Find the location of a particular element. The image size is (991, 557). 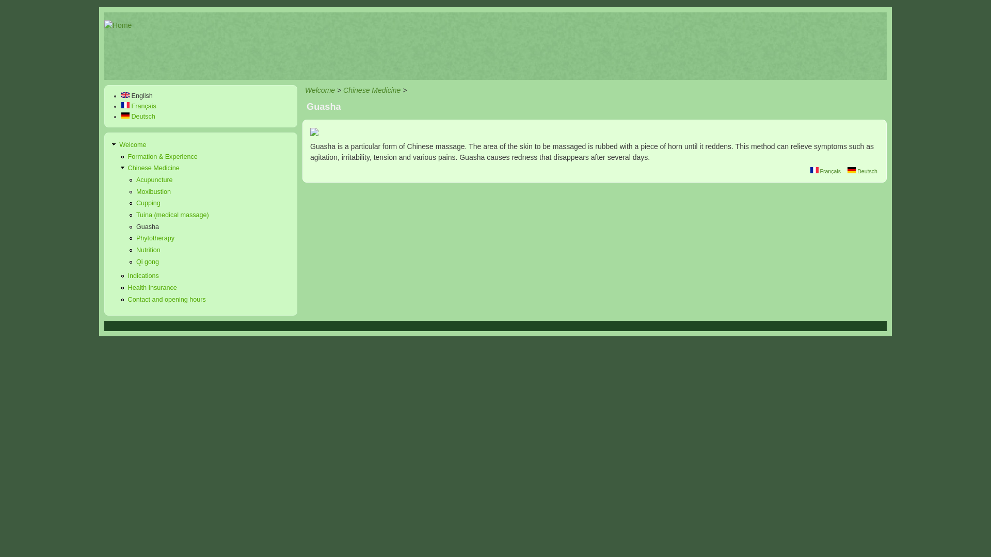

Home is located at coordinates (118, 25).